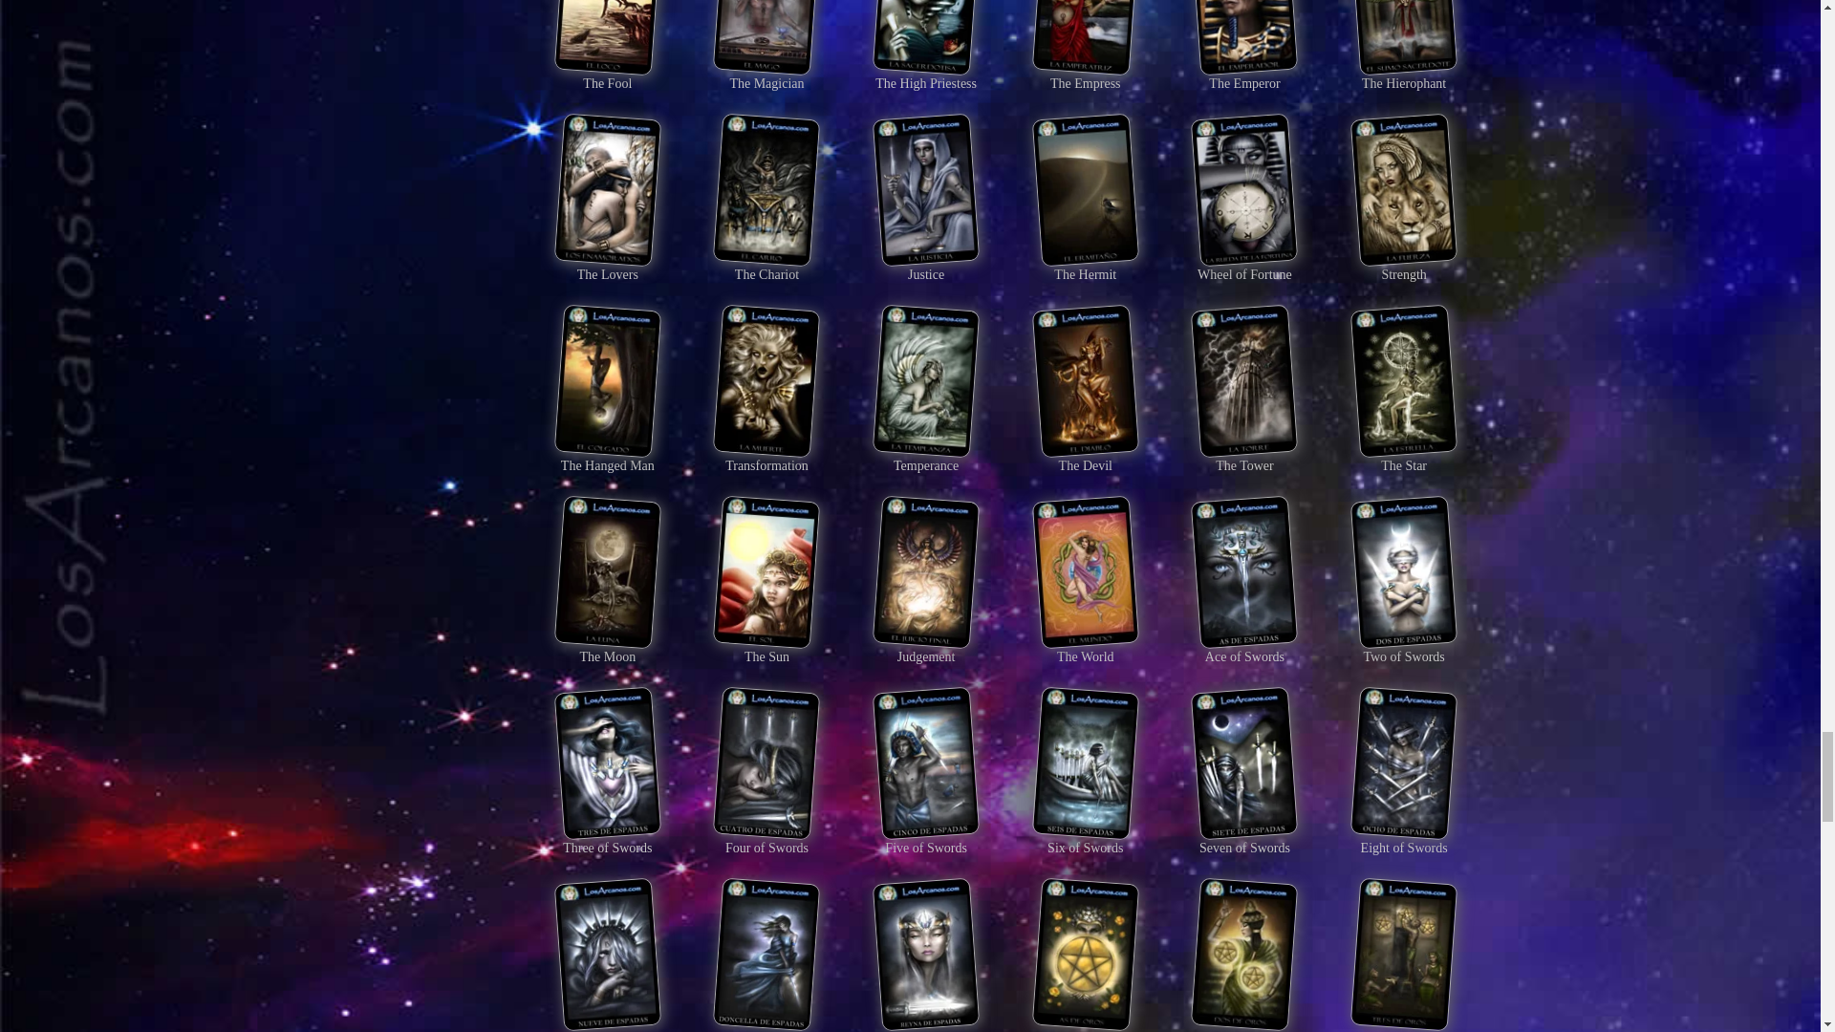  I want to click on Justice, so click(925, 266).